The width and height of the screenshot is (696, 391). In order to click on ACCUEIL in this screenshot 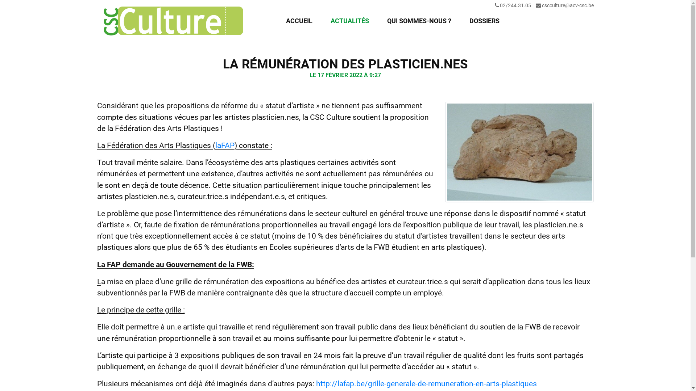, I will do `click(299, 21)`.